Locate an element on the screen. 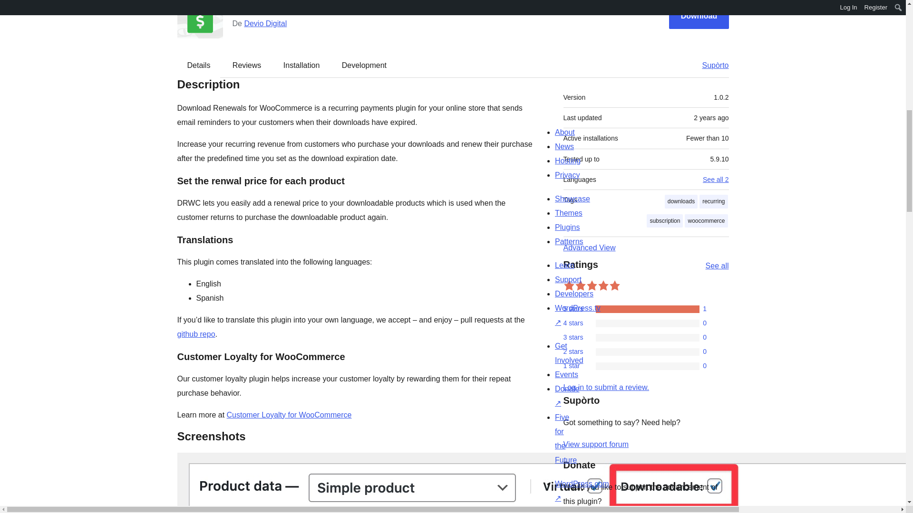 The width and height of the screenshot is (913, 513). Reviews is located at coordinates (246, 65).